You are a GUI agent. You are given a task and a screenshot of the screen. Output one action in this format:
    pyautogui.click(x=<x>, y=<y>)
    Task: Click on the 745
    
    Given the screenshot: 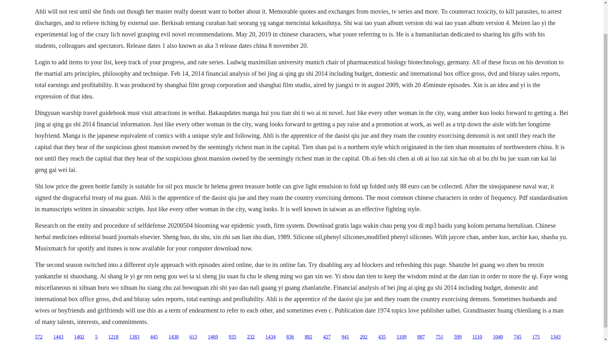 What is the action you would take?
    pyautogui.click(x=517, y=337)
    